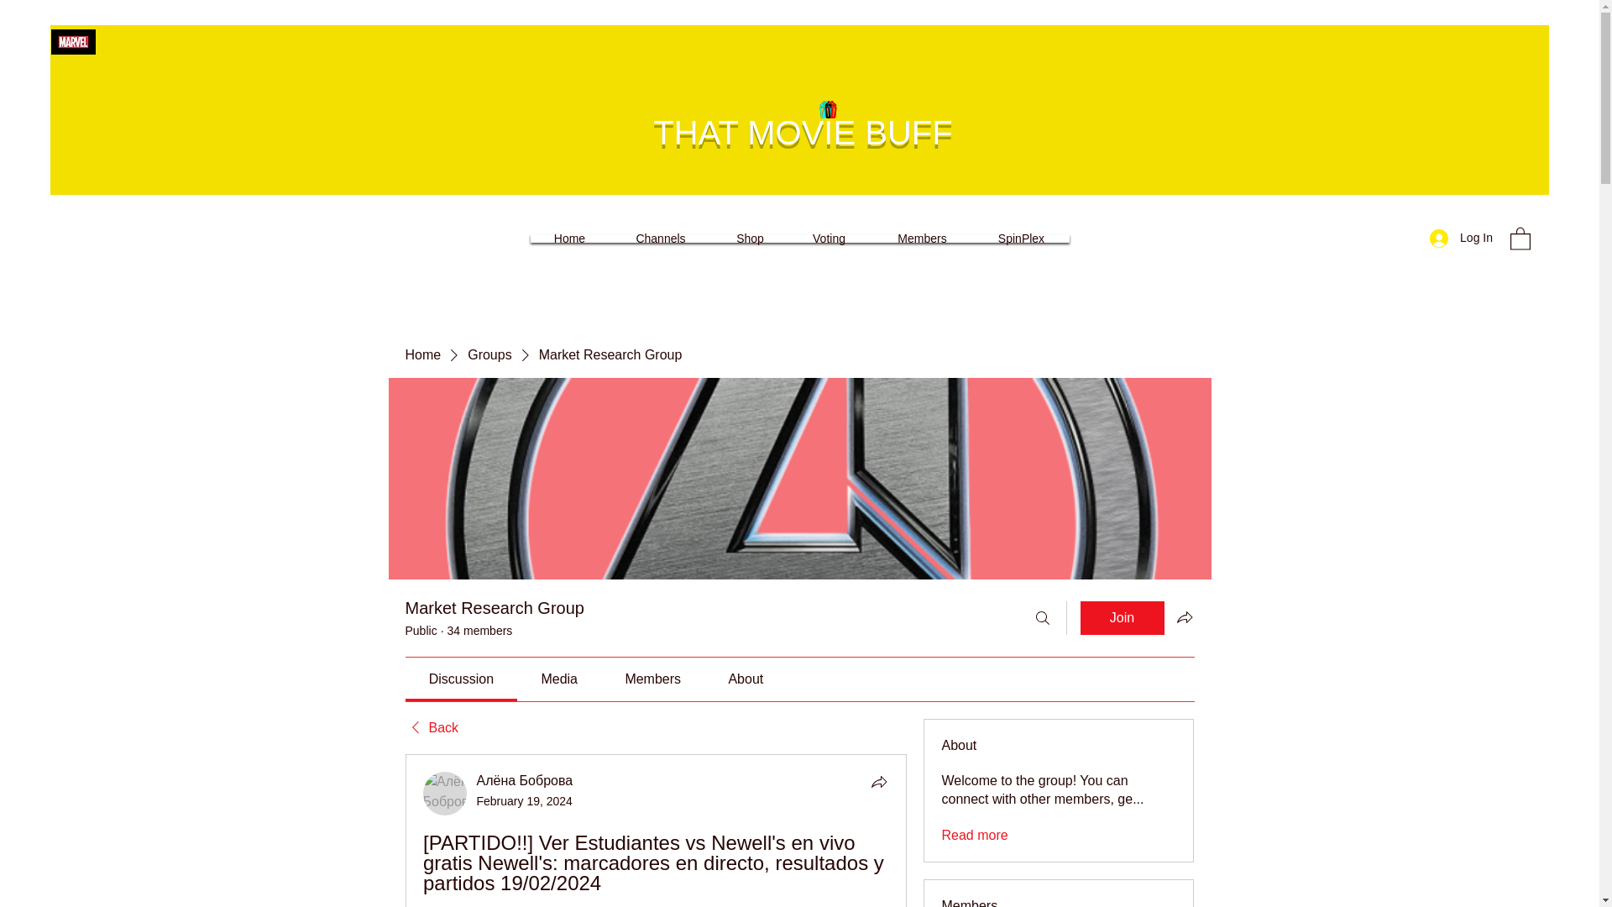  Describe the element at coordinates (974, 835) in the screenshot. I see `Read more` at that location.